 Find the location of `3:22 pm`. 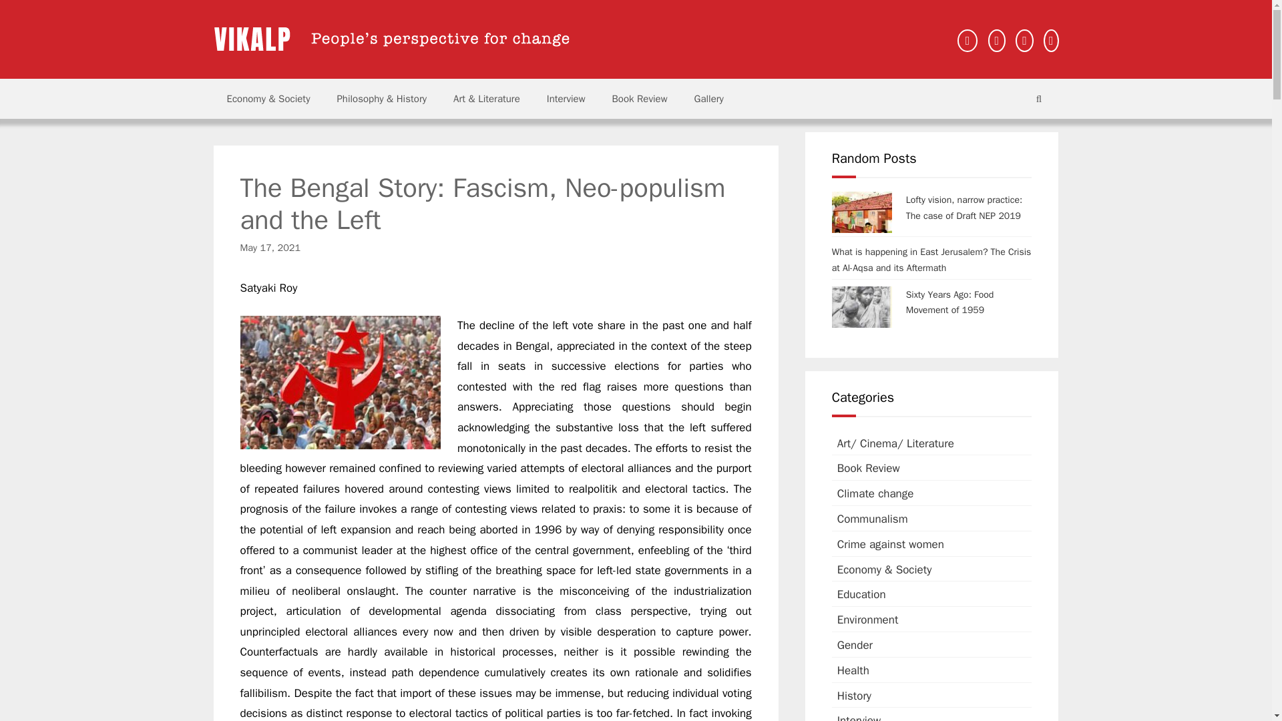

3:22 pm is located at coordinates (271, 247).